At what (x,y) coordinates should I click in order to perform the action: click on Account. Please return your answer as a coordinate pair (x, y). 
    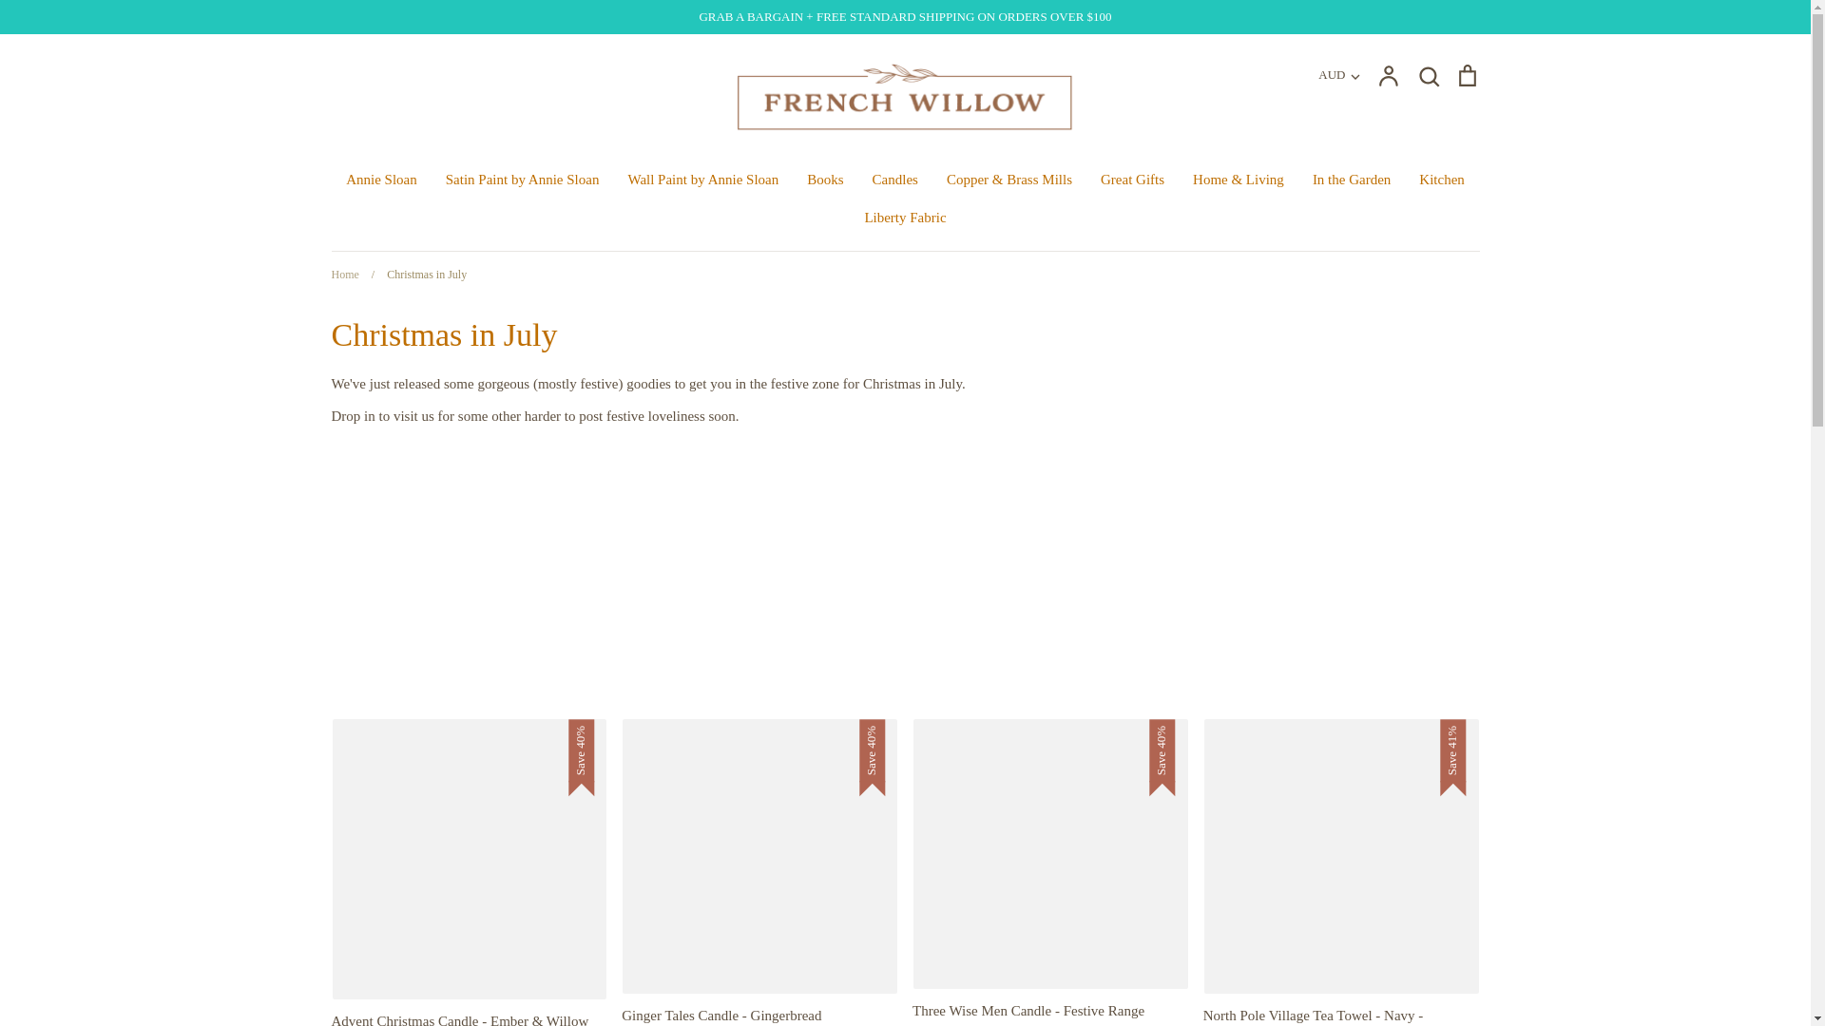
    Looking at the image, I should click on (1388, 74).